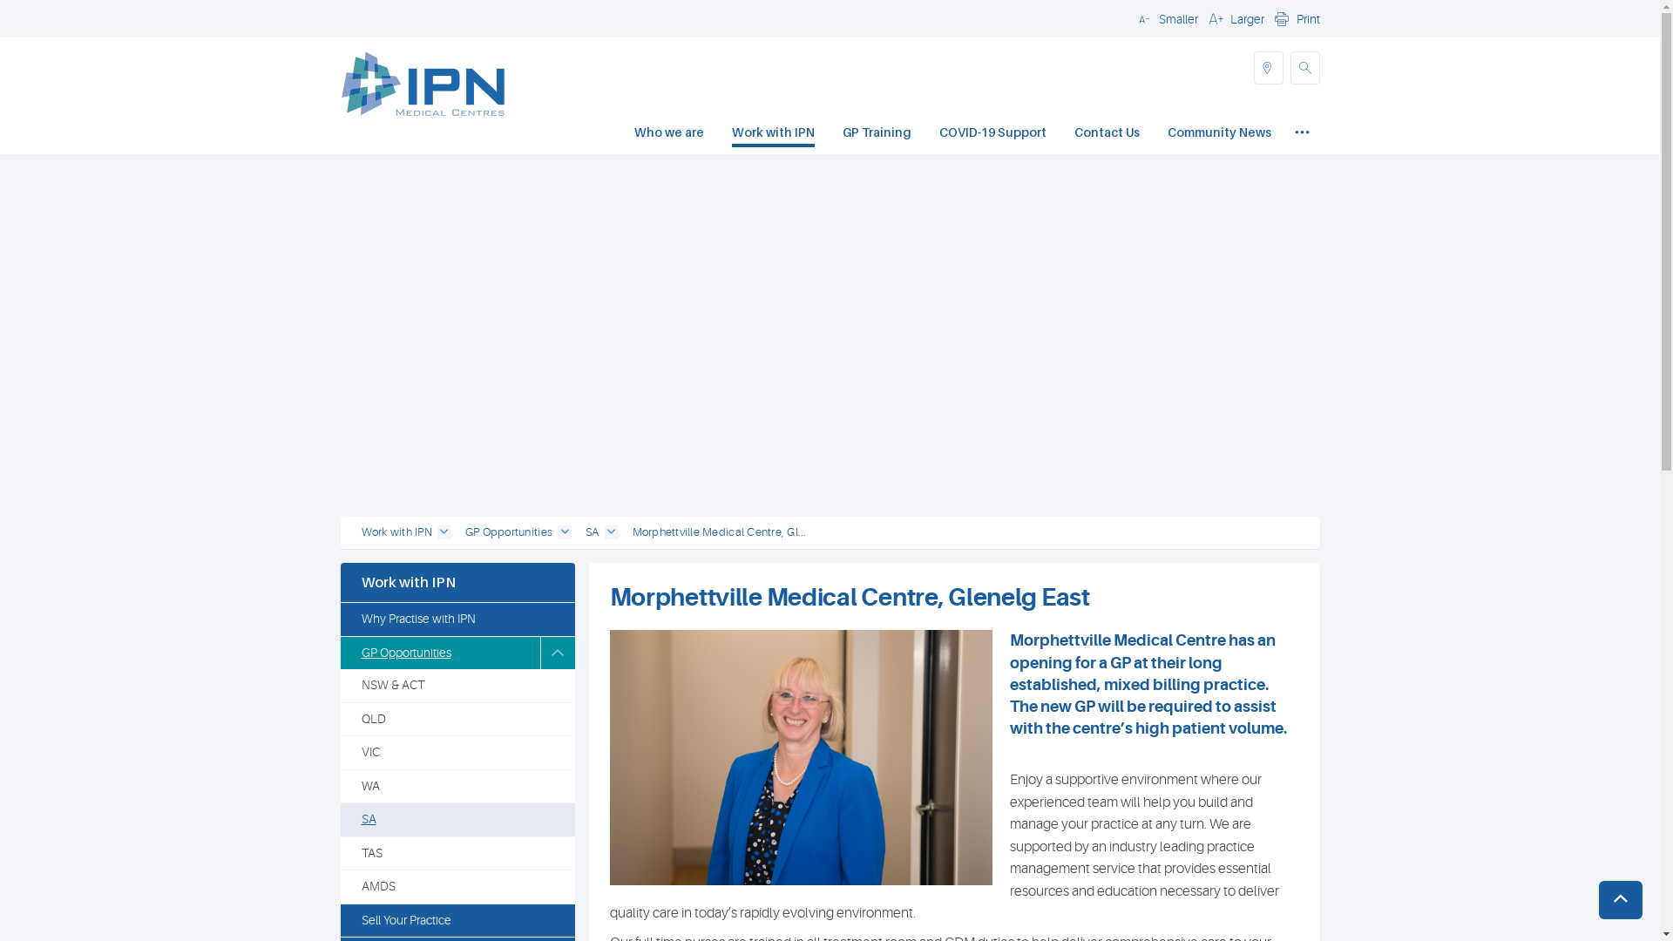  Describe the element at coordinates (1268, 68) in the screenshot. I see `location` at that location.